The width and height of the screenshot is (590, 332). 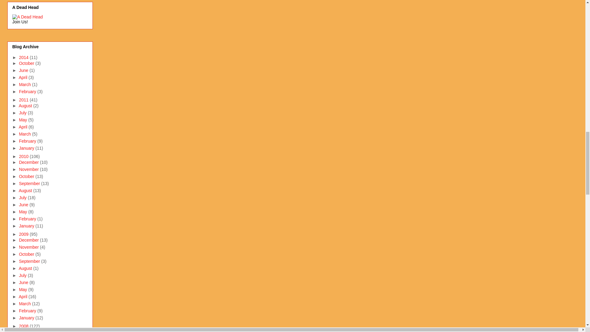 What do you see at coordinates (27, 63) in the screenshot?
I see `October` at bounding box center [27, 63].